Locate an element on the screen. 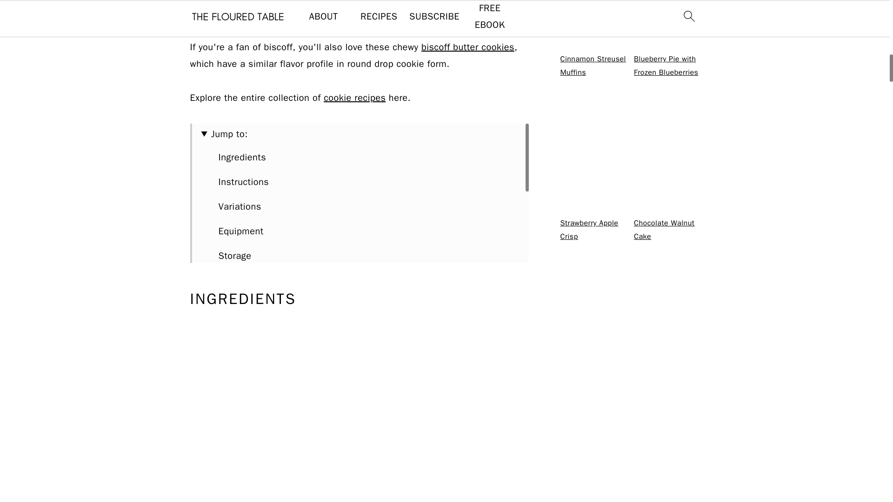  Variations is located at coordinates (240, 206).